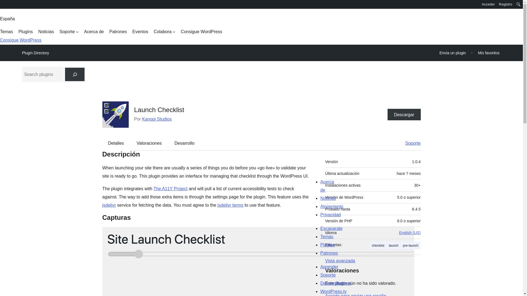 This screenshot has width=527, height=296. Describe the element at coordinates (35, 53) in the screenshot. I see `Plugin Directory` at that location.